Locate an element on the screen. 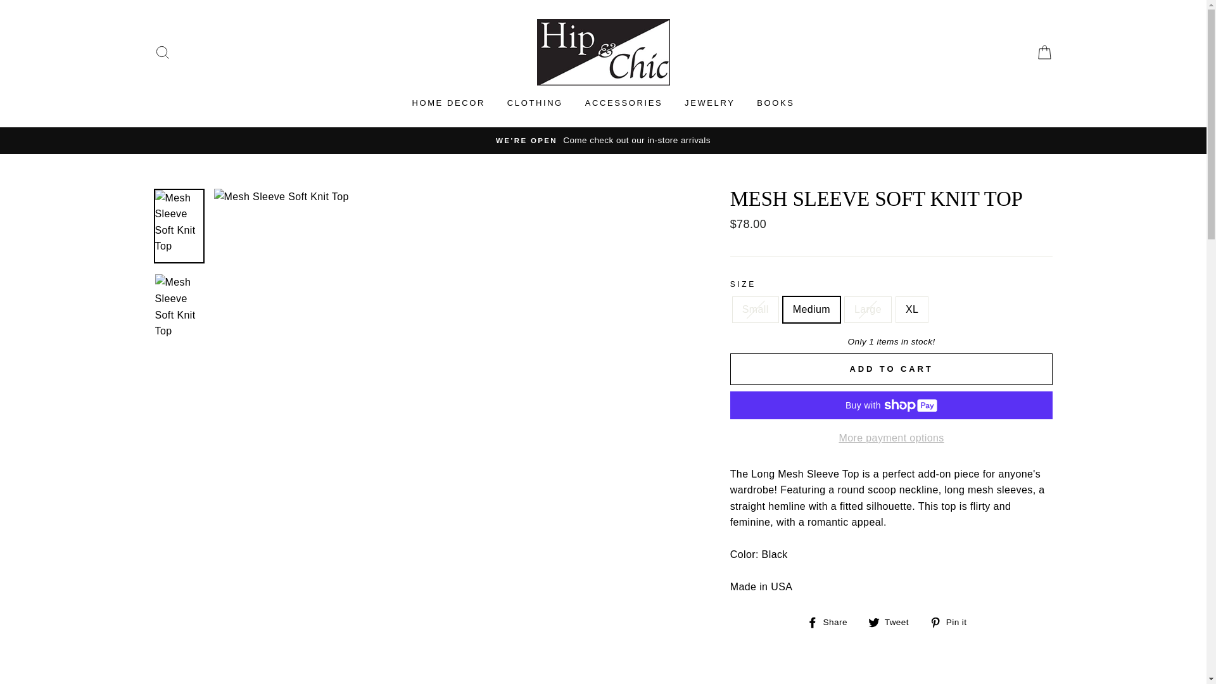 The image size is (1216, 684). Small is located at coordinates (832, 621).